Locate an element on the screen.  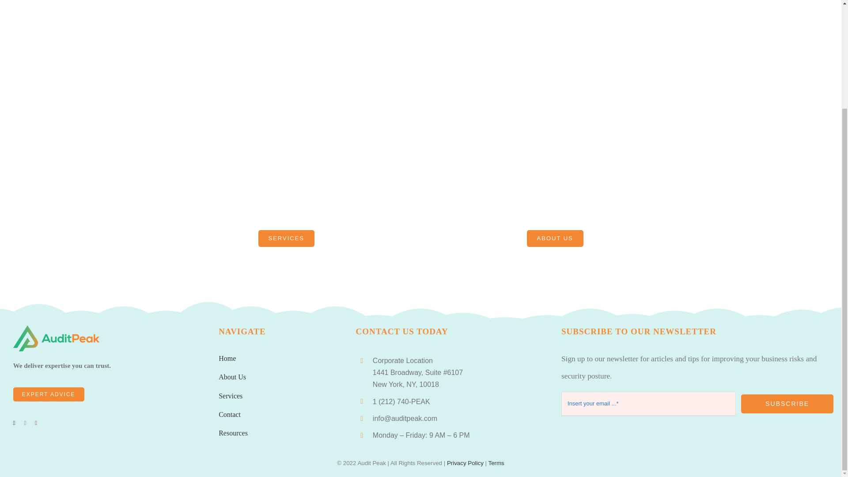
Resources is located at coordinates (233, 433).